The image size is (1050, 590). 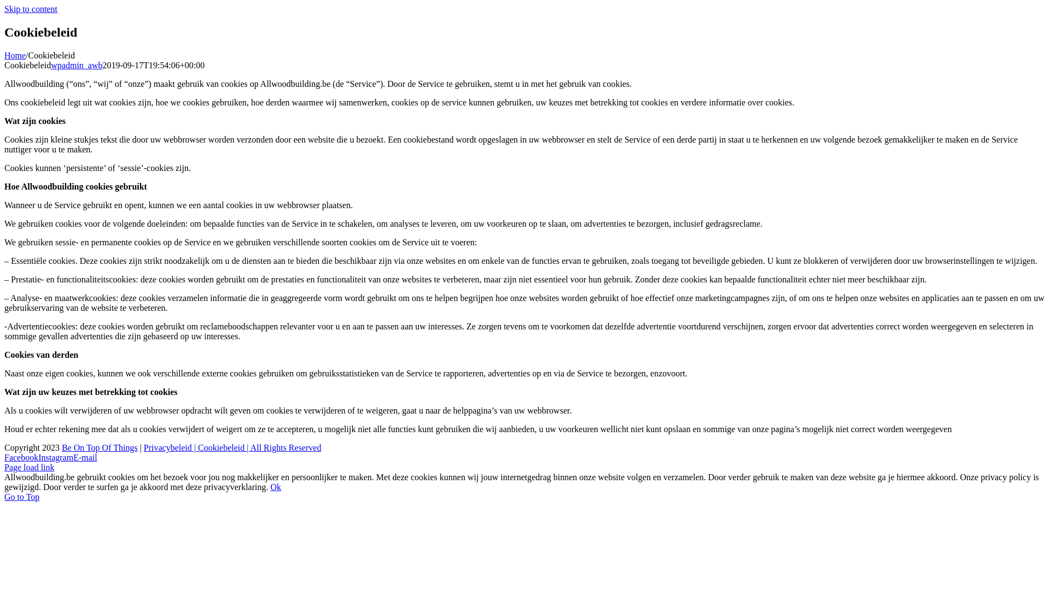 What do you see at coordinates (85, 458) in the screenshot?
I see `E-mail` at bounding box center [85, 458].